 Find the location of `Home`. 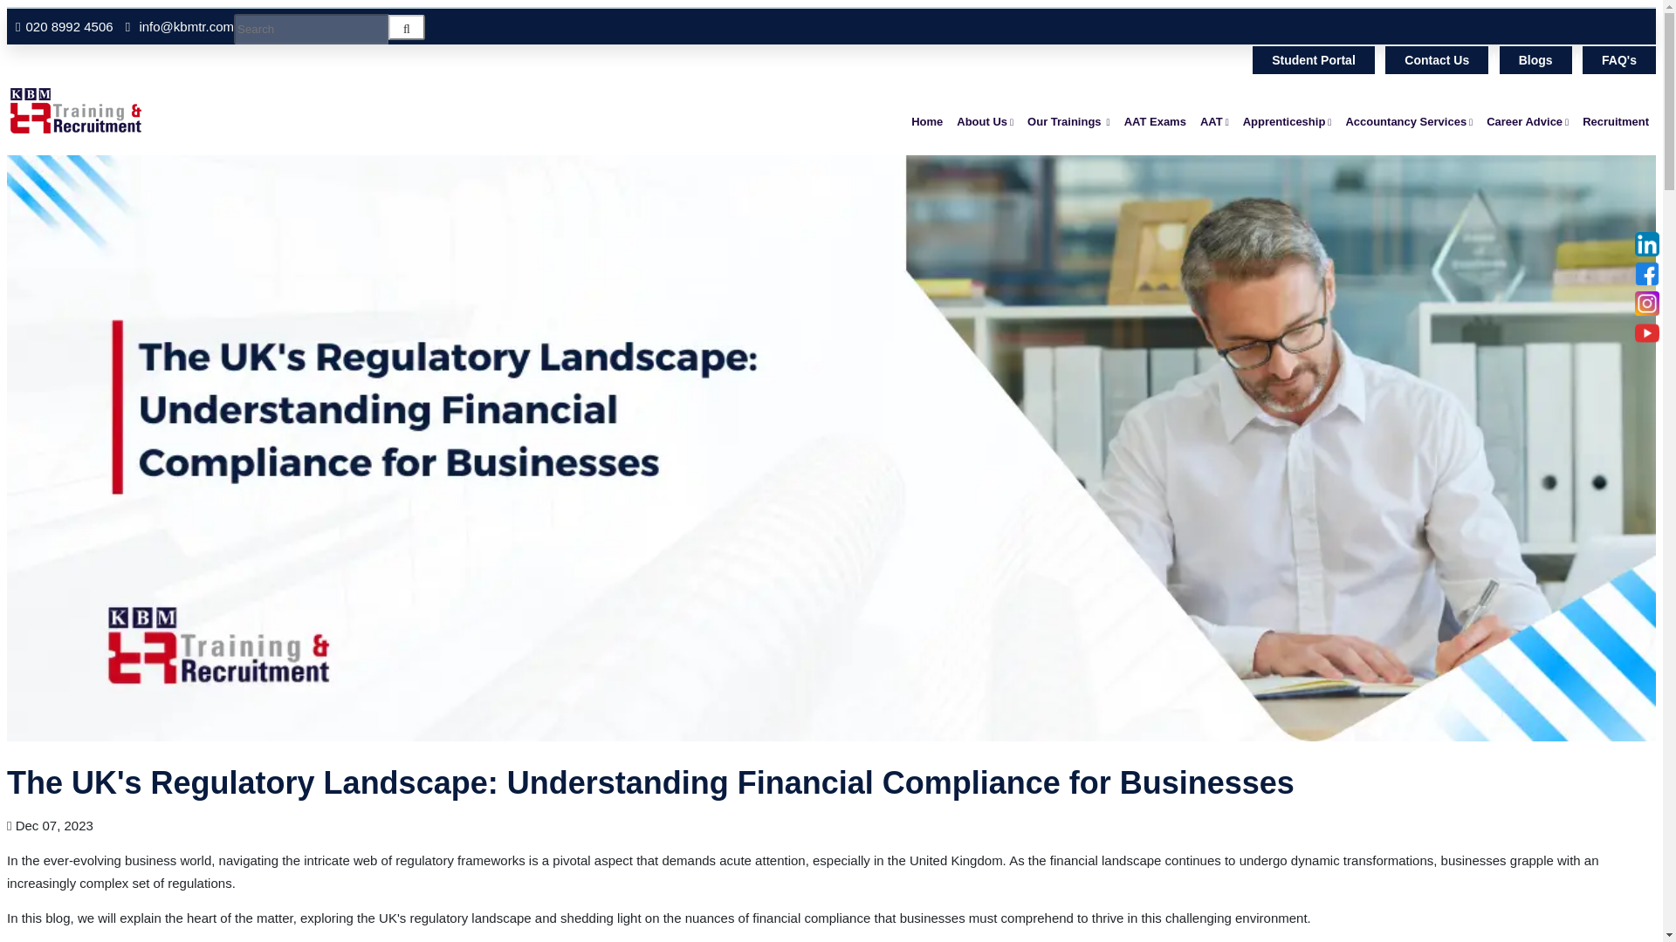

Home is located at coordinates (927, 122).